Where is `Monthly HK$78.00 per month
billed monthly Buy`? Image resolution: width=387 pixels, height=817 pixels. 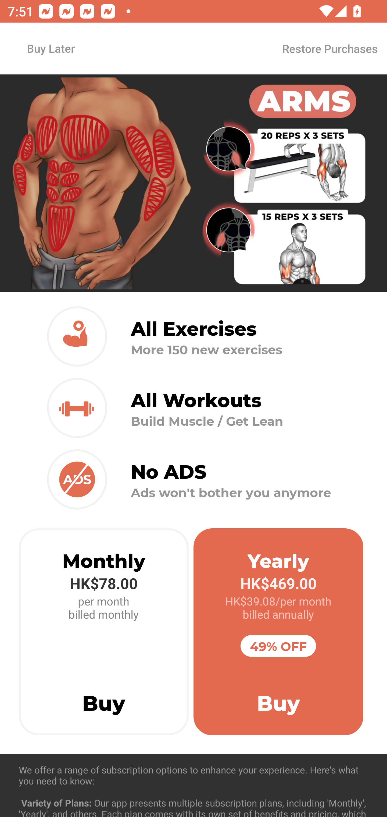 Monthly HK$78.00 per month
billed monthly Buy is located at coordinates (104, 632).